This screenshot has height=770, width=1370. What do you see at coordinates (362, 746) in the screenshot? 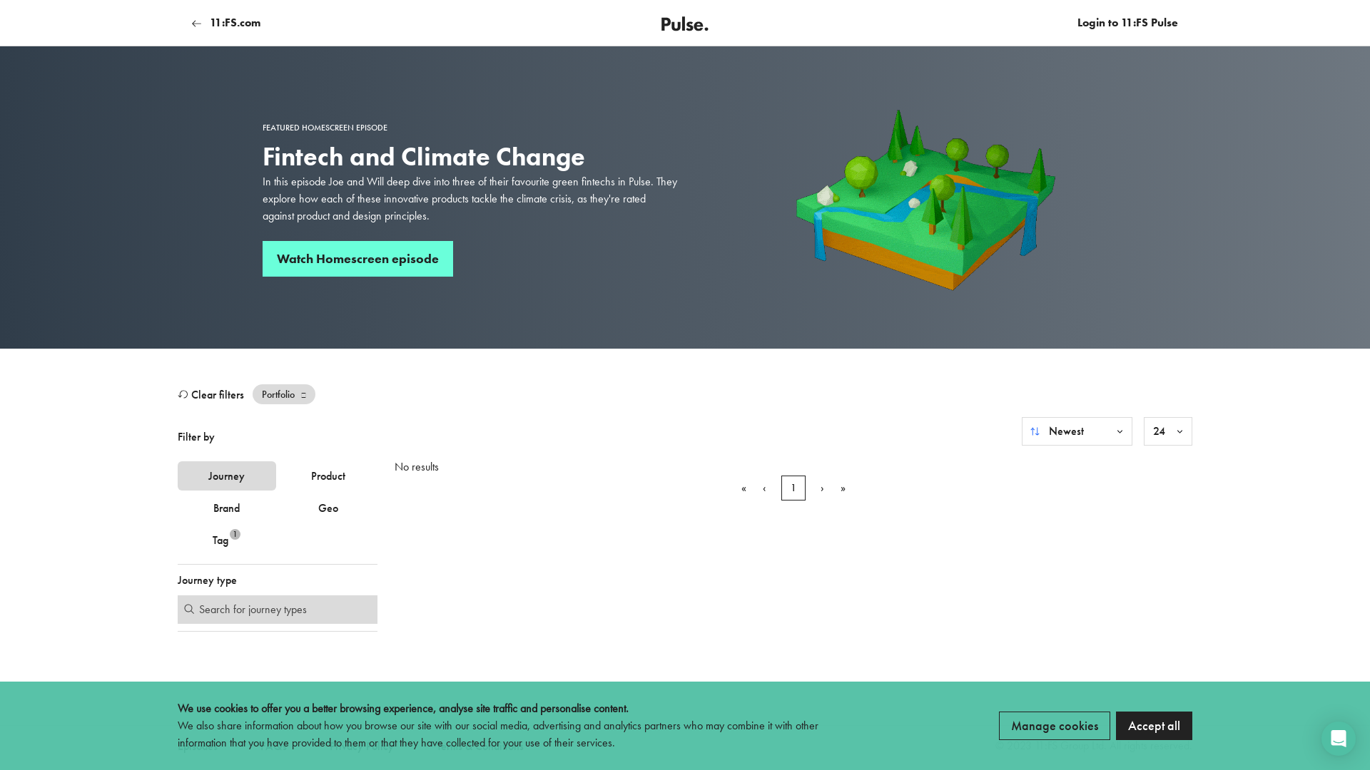
I see `Privacy Policy` at bounding box center [362, 746].